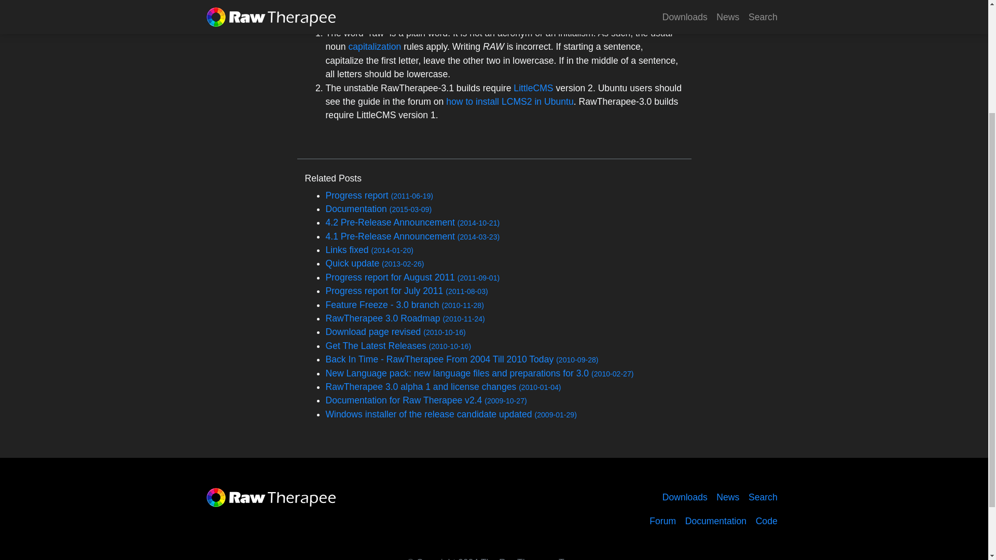 This screenshot has width=996, height=560. What do you see at coordinates (375, 47) in the screenshot?
I see `capitalization` at bounding box center [375, 47].